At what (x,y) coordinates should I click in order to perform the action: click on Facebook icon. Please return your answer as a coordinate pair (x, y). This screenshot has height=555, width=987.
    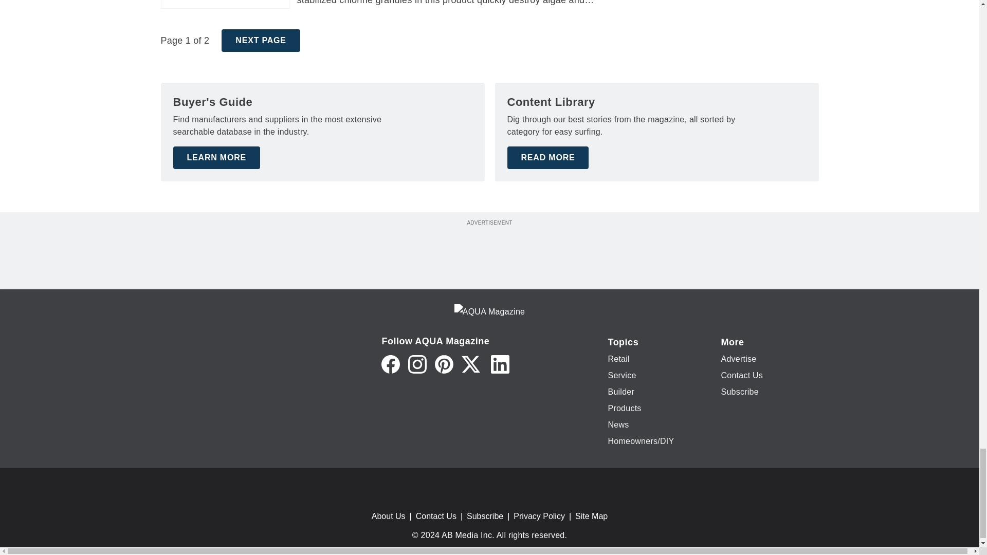
    Looking at the image, I should click on (390, 364).